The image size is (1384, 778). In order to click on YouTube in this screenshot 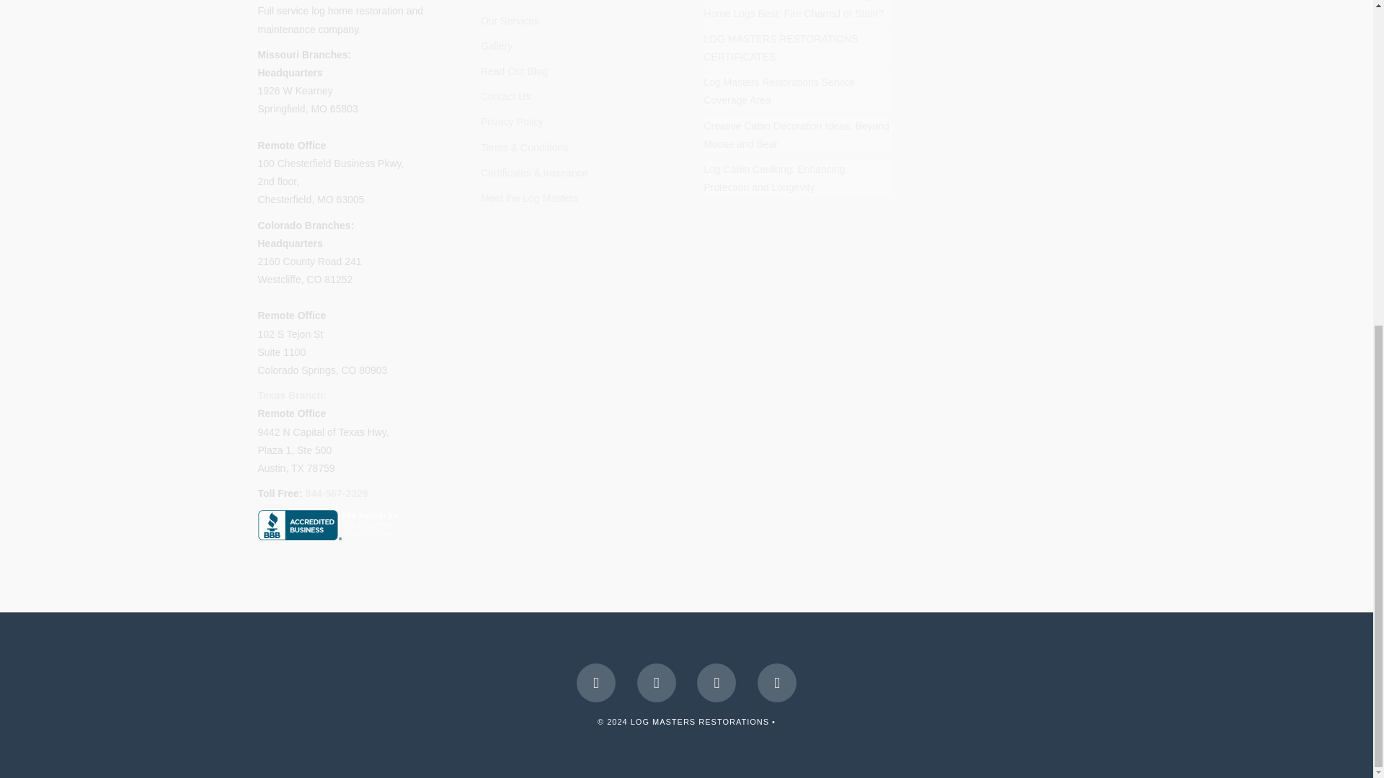, I will do `click(717, 683)`.